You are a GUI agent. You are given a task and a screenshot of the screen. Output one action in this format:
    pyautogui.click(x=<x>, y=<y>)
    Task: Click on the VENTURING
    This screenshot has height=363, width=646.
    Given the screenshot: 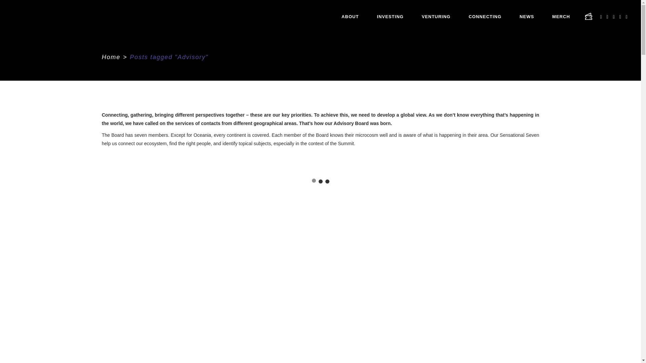 What is the action you would take?
    pyautogui.click(x=436, y=17)
    